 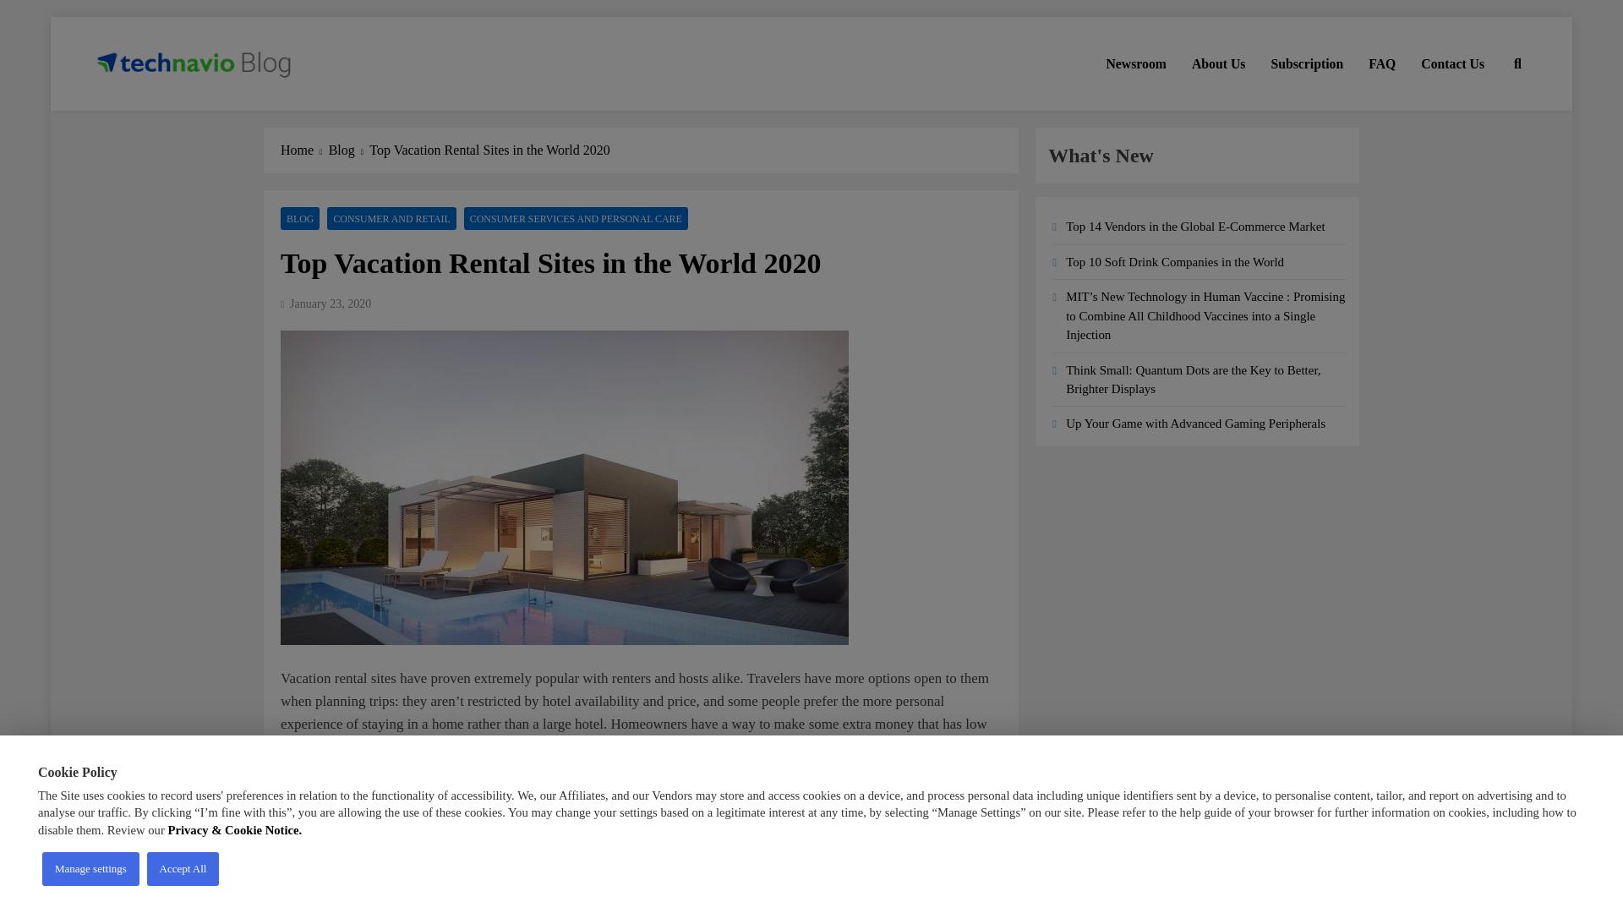 I want to click on Contact Us, so click(x=1452, y=63).